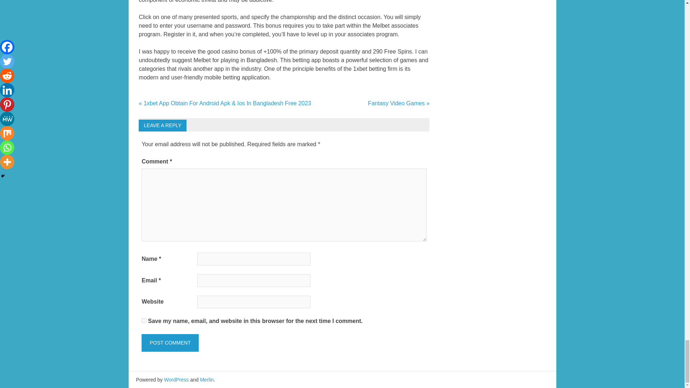  What do you see at coordinates (170, 343) in the screenshot?
I see `Post Comment` at bounding box center [170, 343].